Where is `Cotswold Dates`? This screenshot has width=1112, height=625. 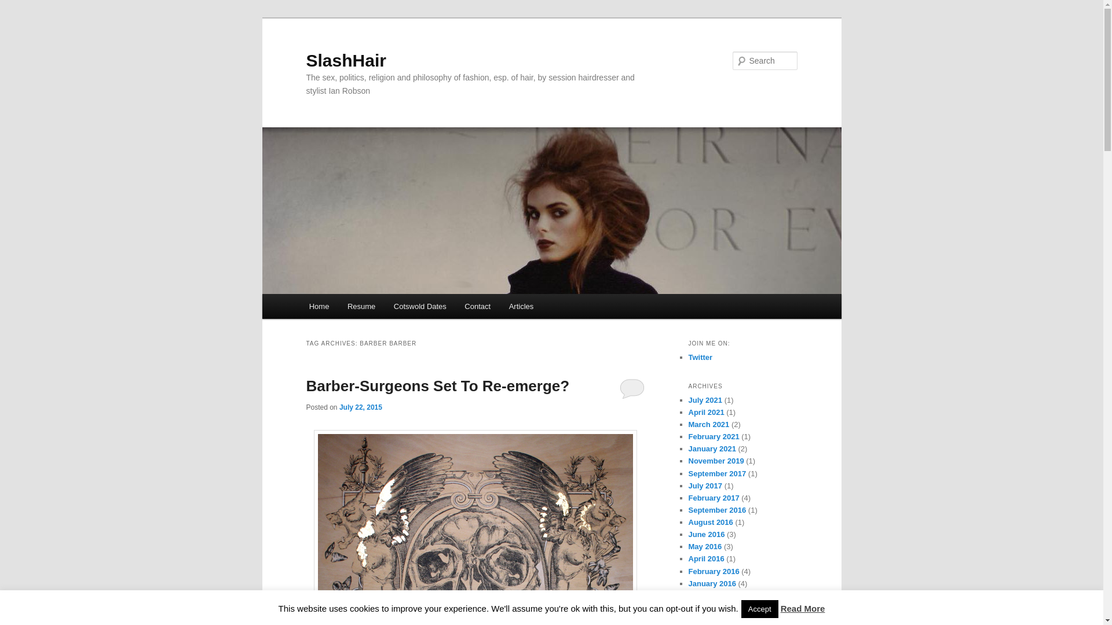 Cotswold Dates is located at coordinates (420, 306).